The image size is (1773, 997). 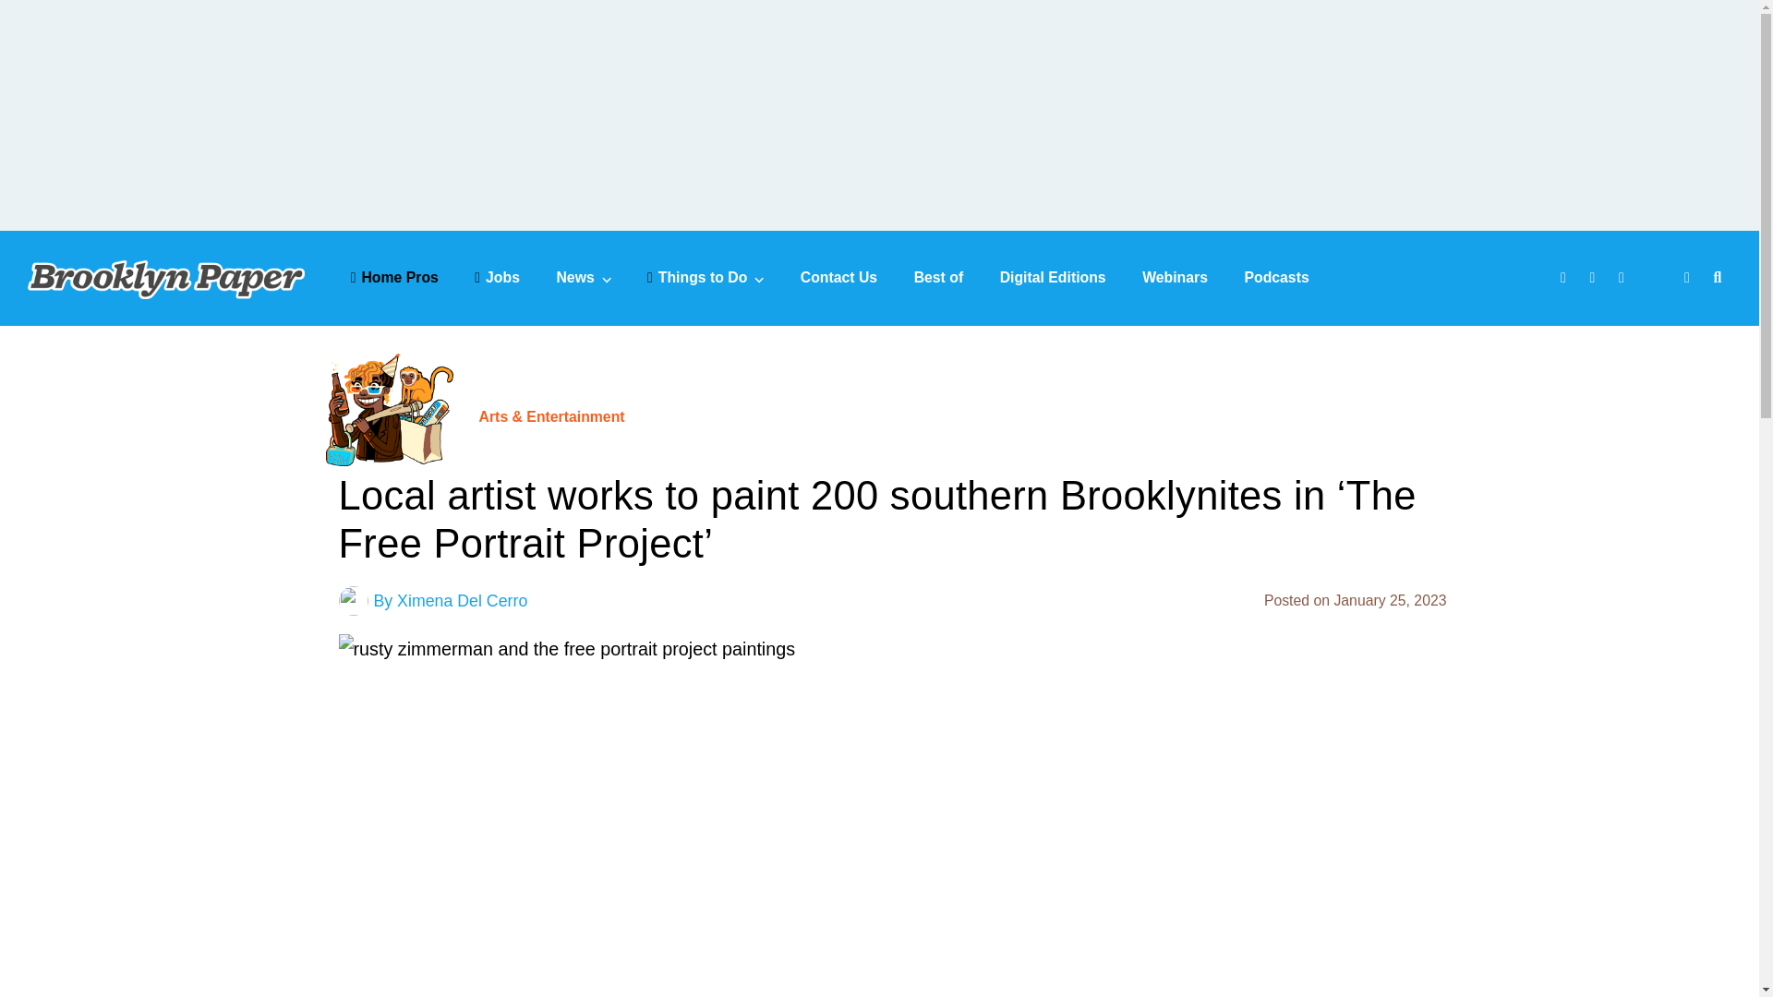 I want to click on Contact Us, so click(x=838, y=277).